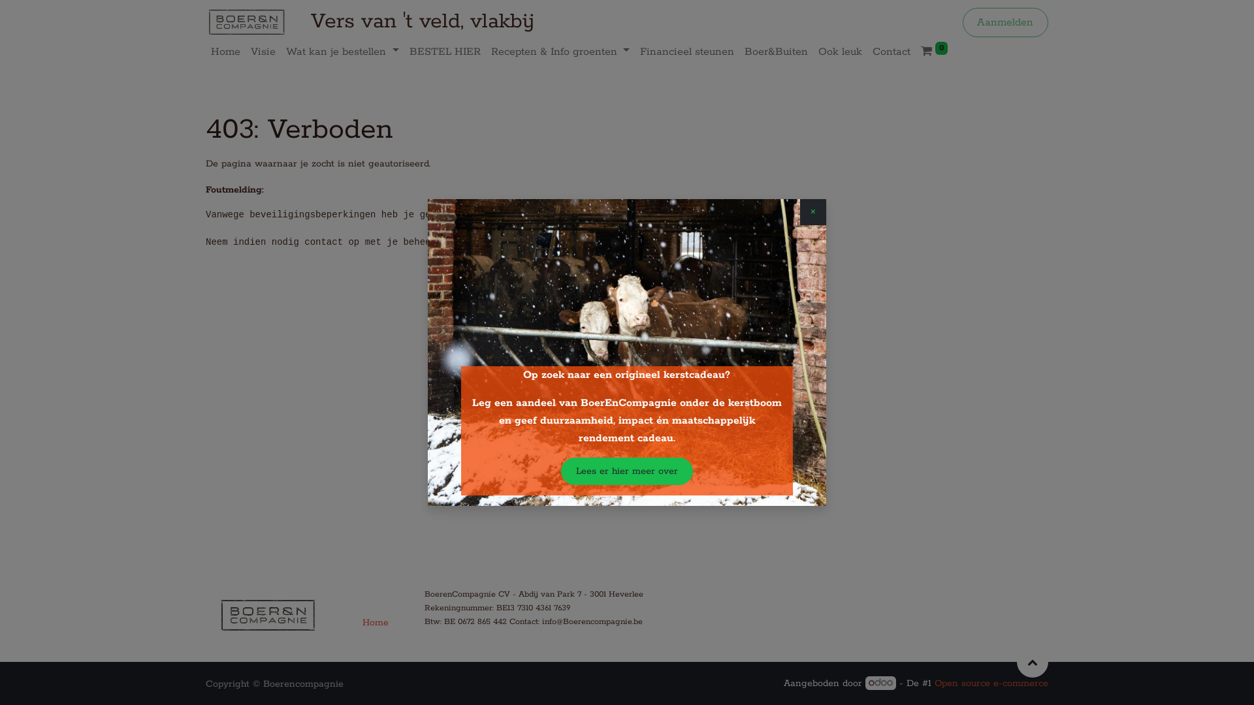 This screenshot has height=705, width=1254. What do you see at coordinates (378, 623) in the screenshot?
I see `Home` at bounding box center [378, 623].